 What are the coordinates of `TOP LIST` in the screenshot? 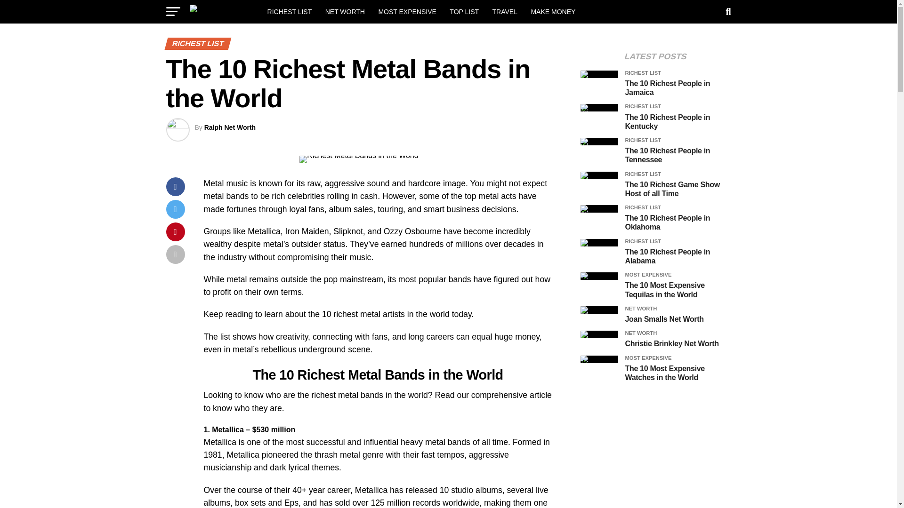 It's located at (464, 11).